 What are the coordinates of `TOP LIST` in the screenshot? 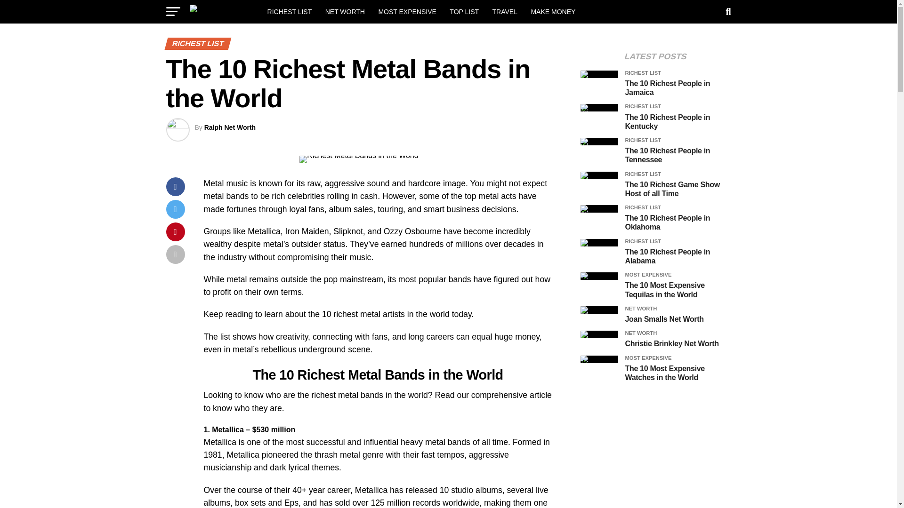 It's located at (464, 11).